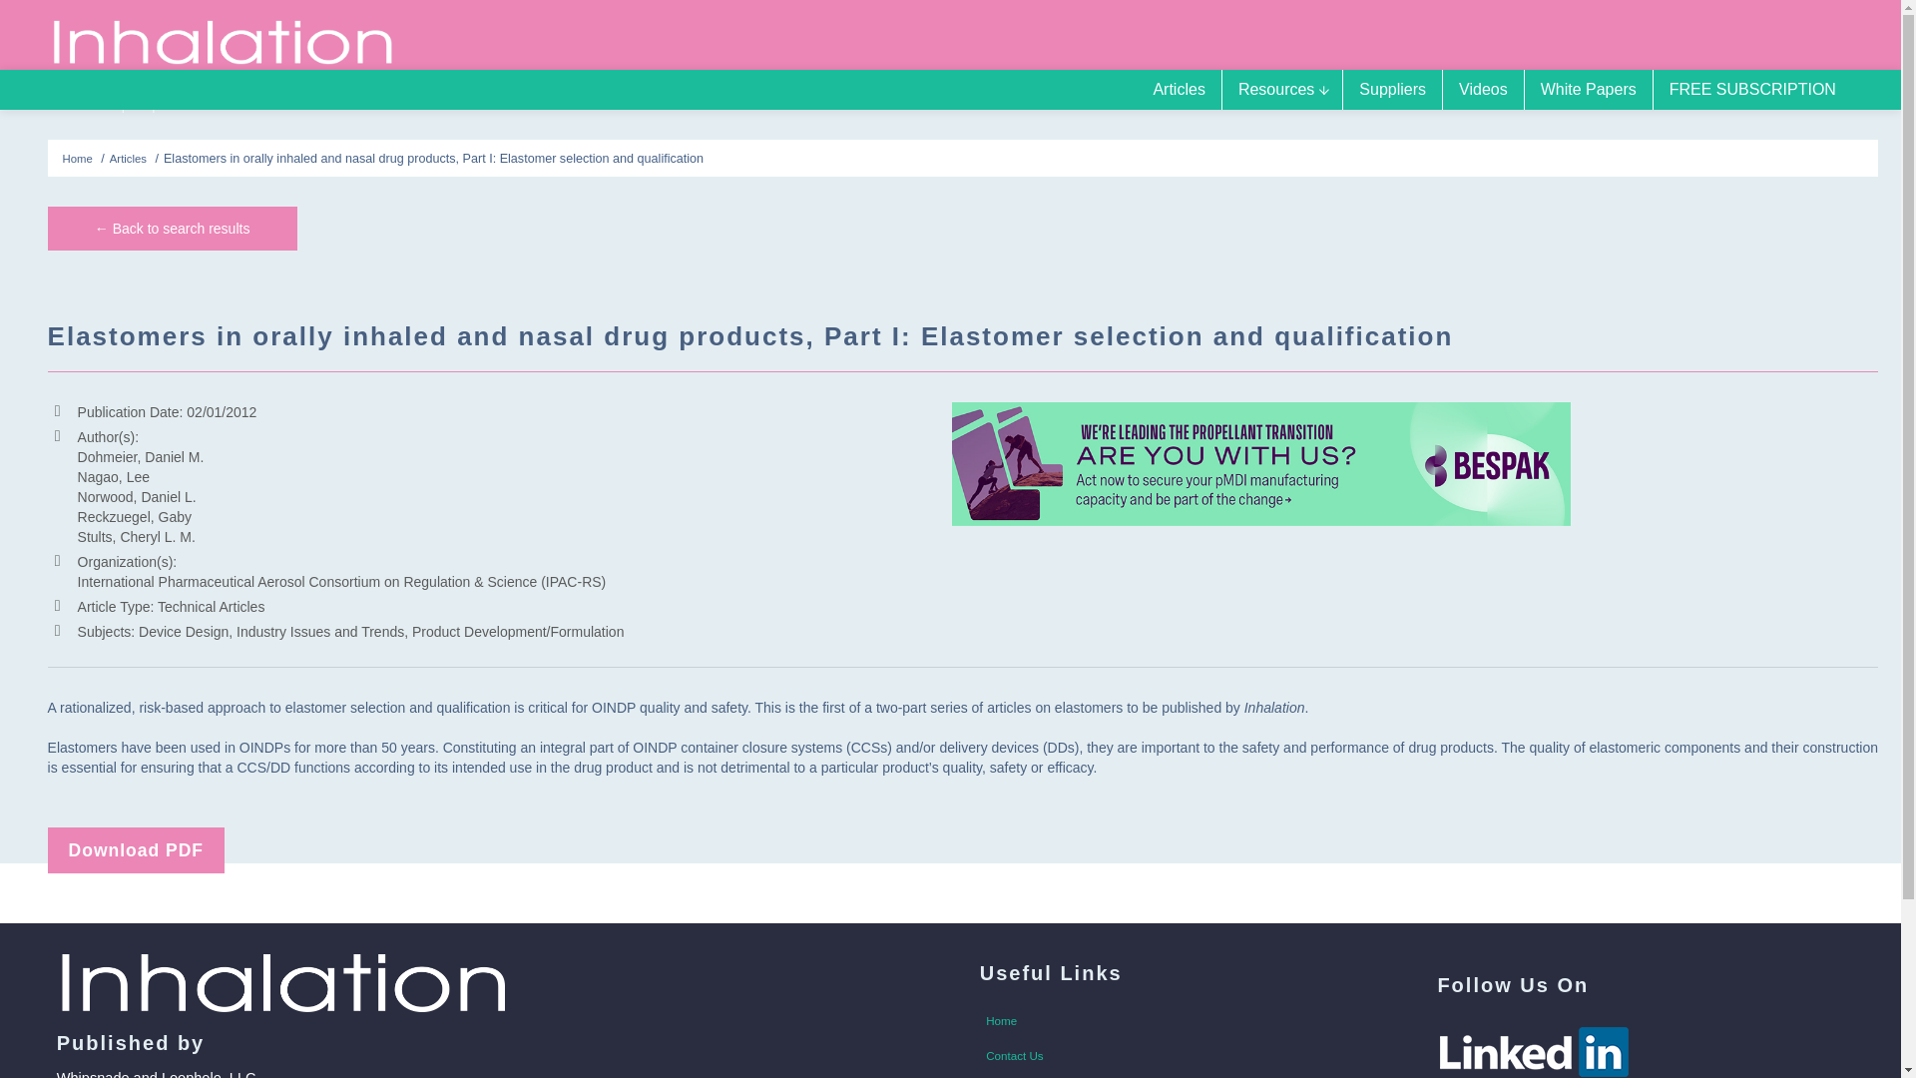  I want to click on Inhalation Magazine, so click(224, 40).